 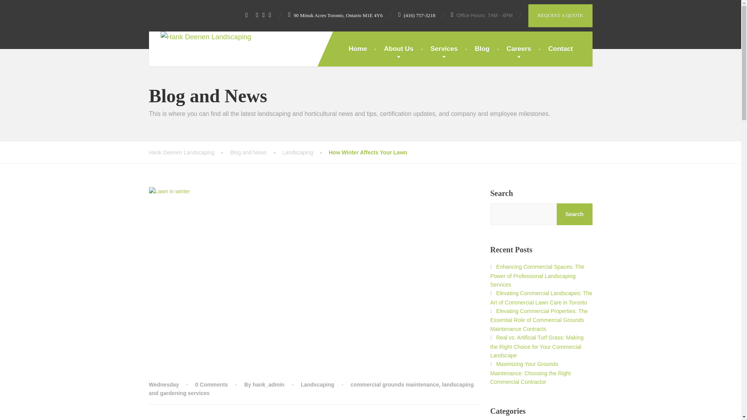 I want to click on commercial grounds maintenance, so click(x=395, y=384).